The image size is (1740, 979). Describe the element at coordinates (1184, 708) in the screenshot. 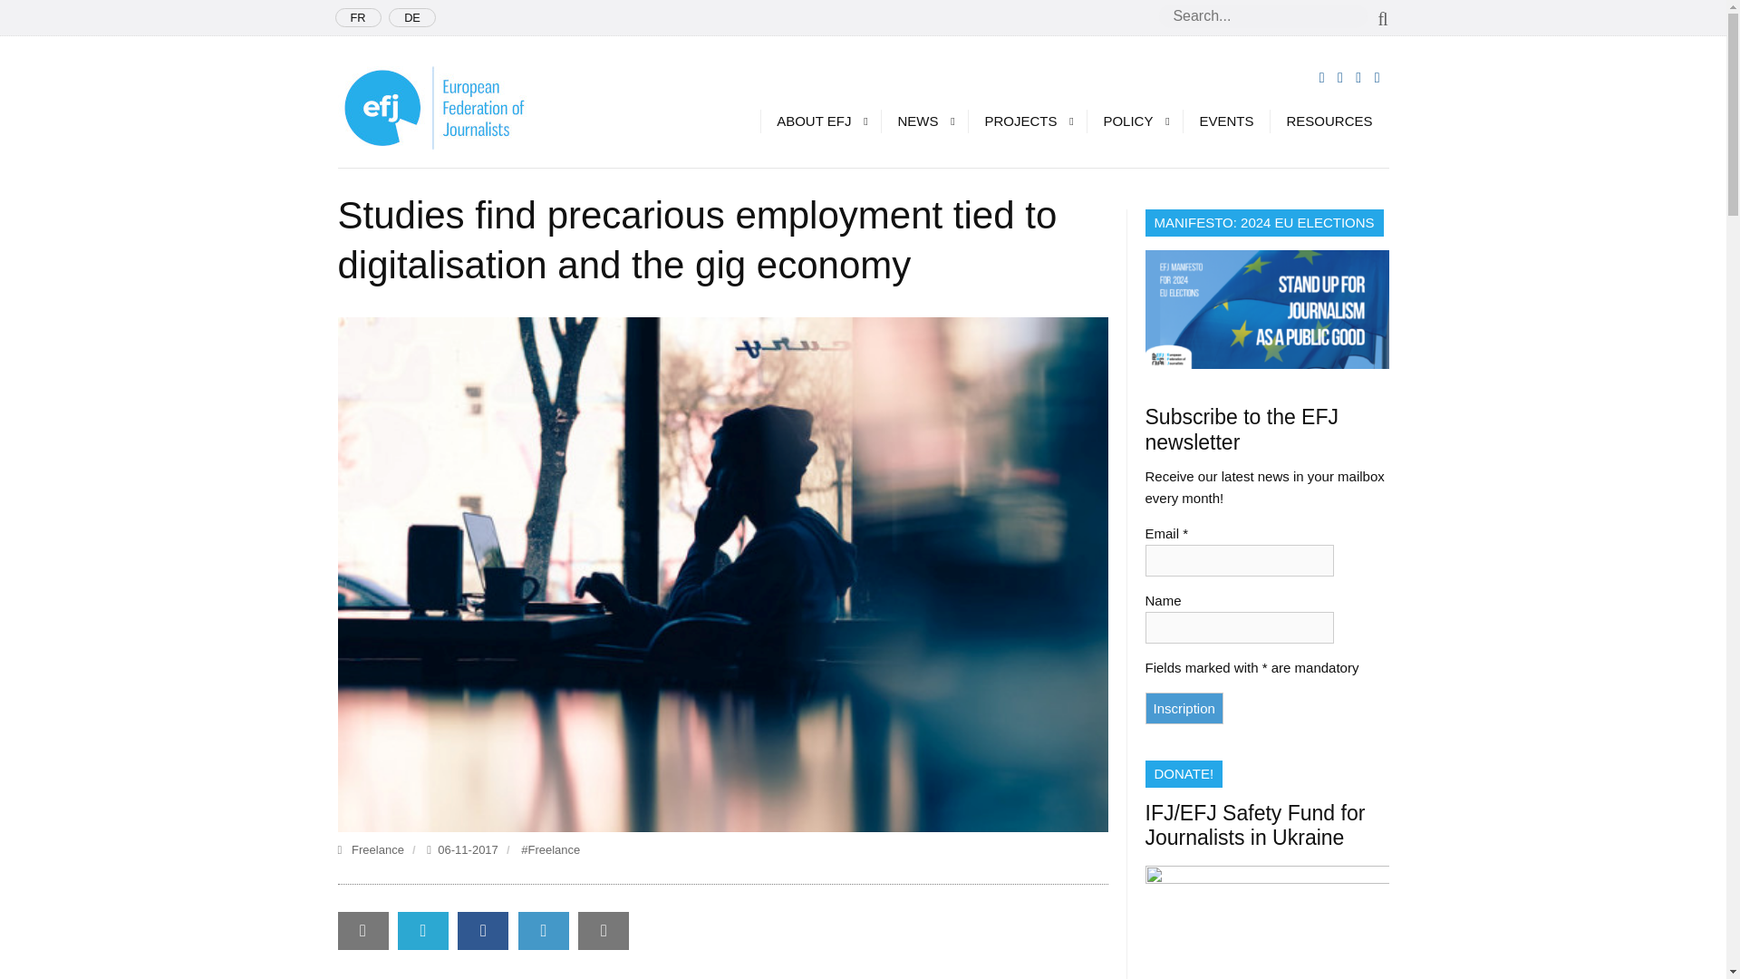

I see `Inscription` at that location.